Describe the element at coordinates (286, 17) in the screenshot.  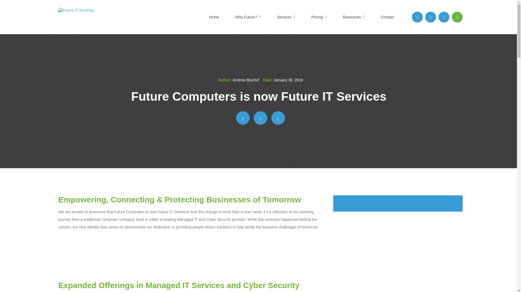
I see `Services` at that location.